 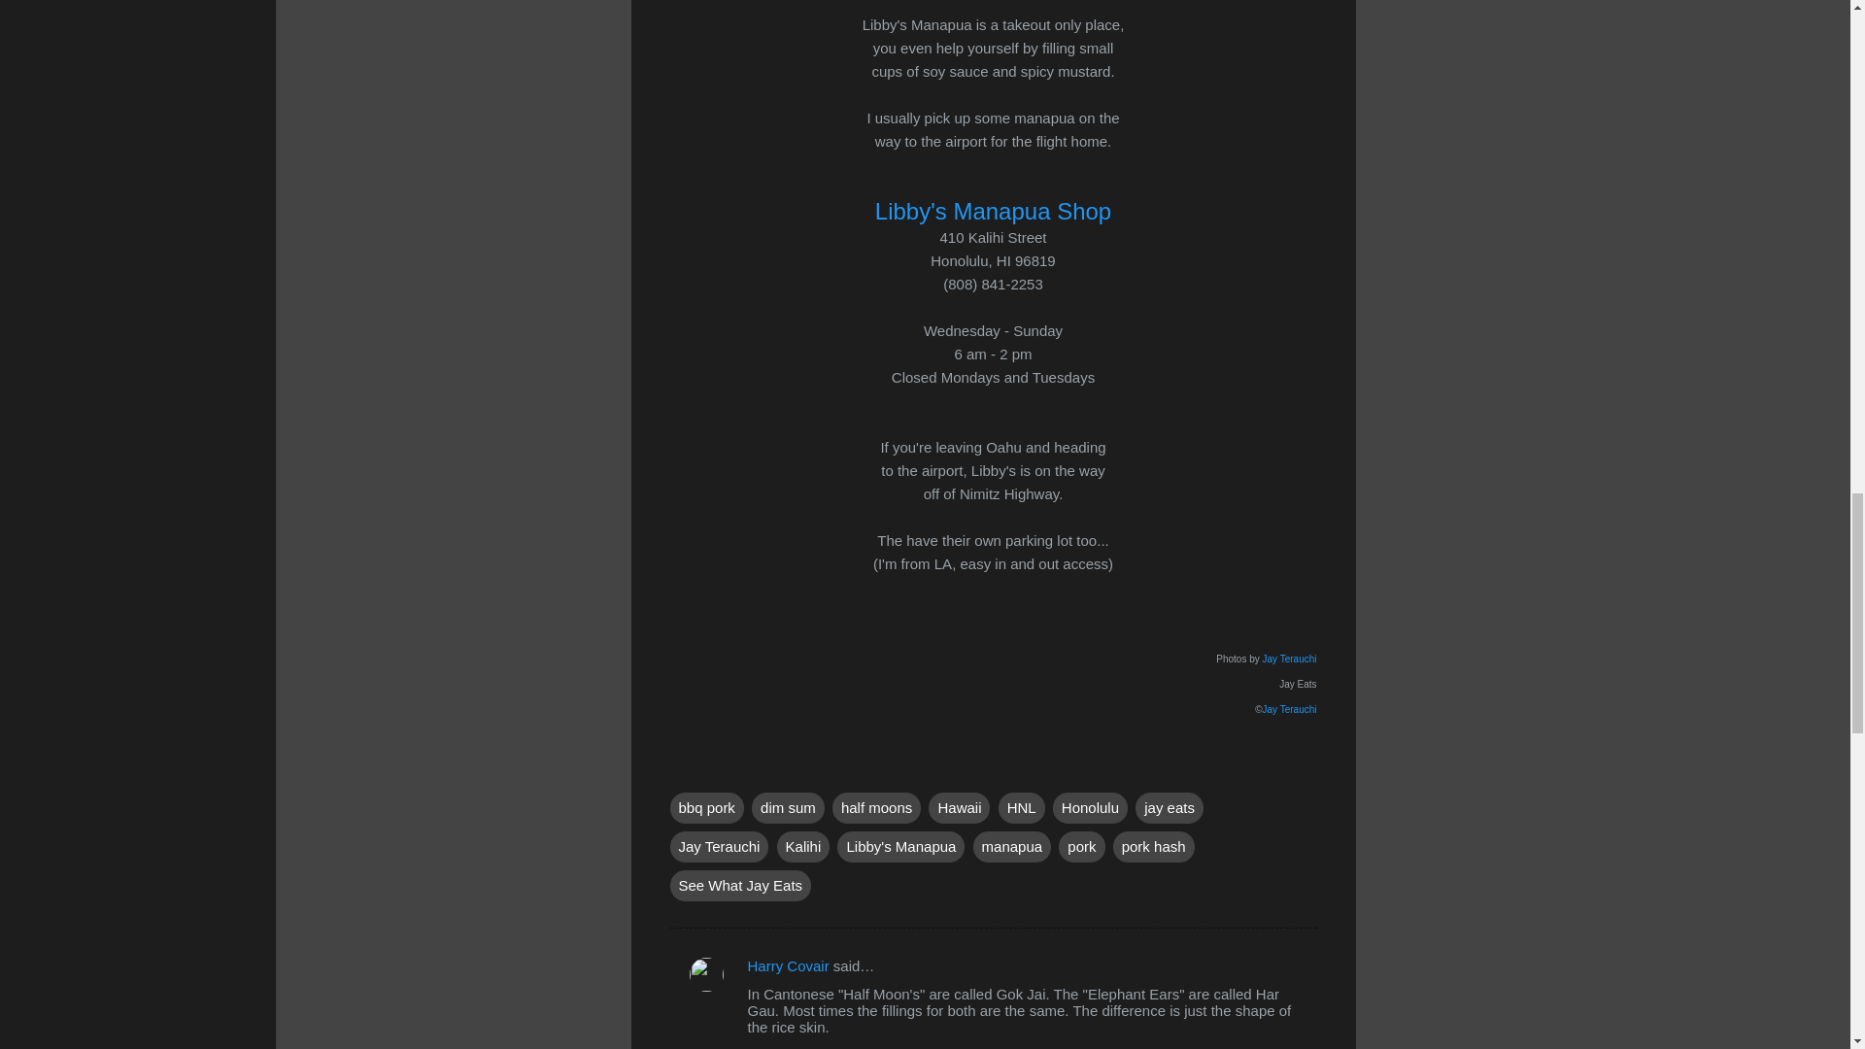 I want to click on Harry Covair, so click(x=789, y=965).